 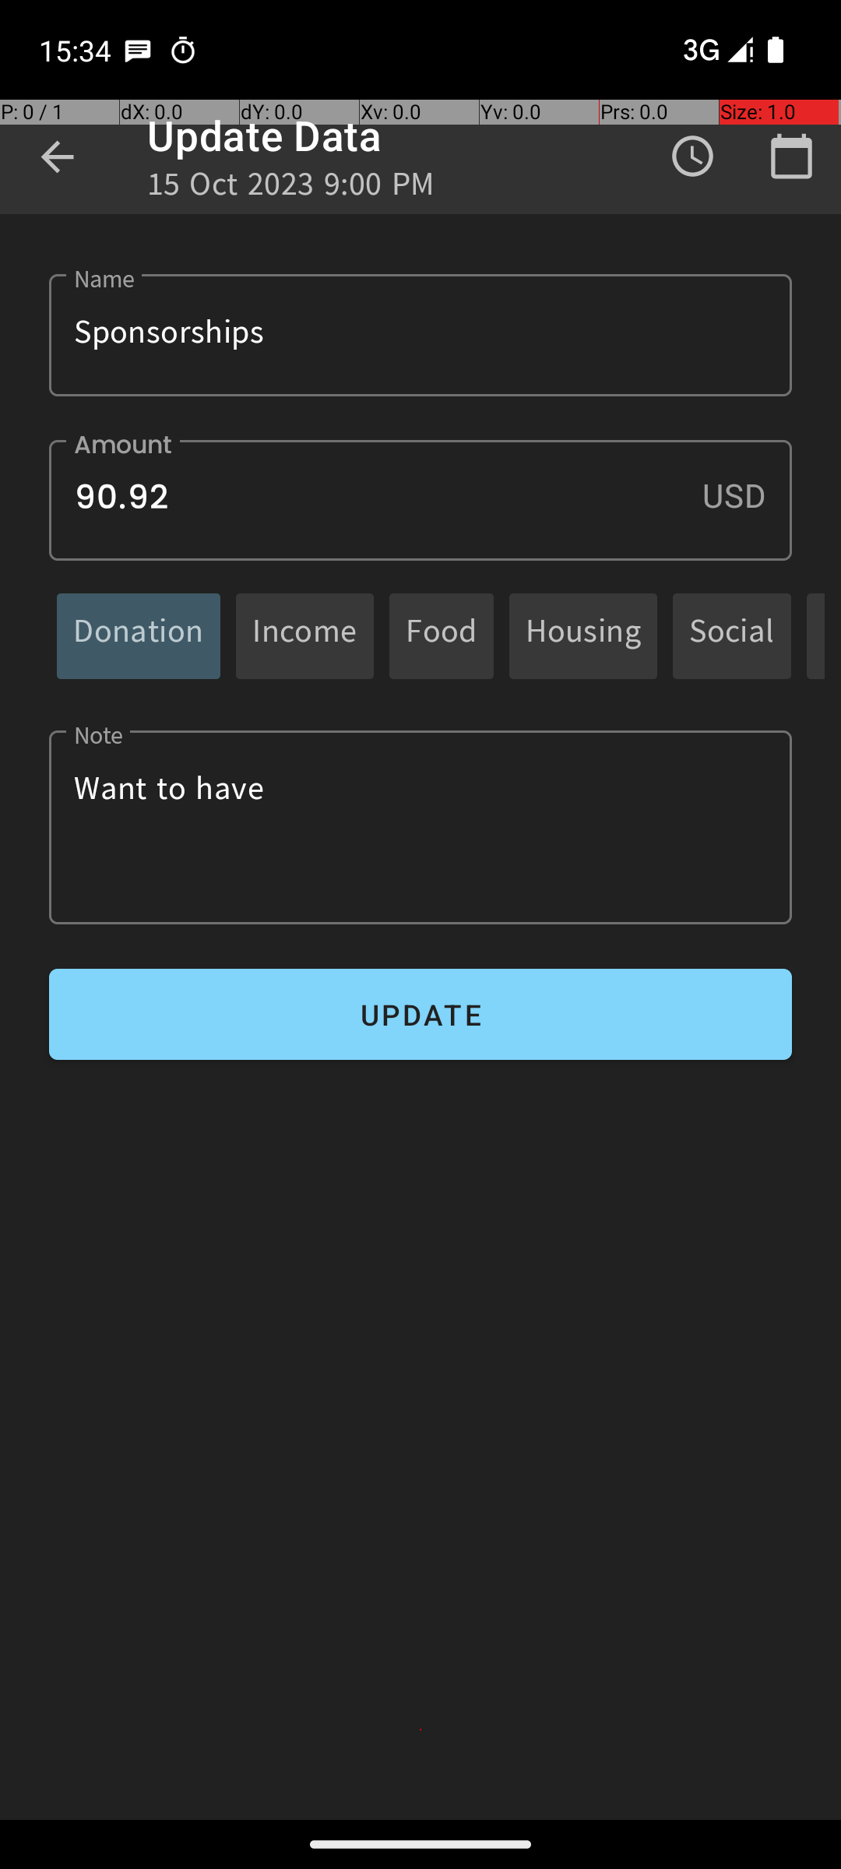 I want to click on Sponsorships, so click(x=420, y=335).